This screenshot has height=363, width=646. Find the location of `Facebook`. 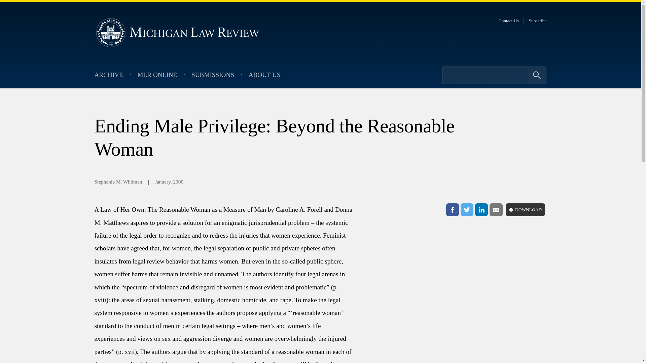

Facebook is located at coordinates (452, 209).